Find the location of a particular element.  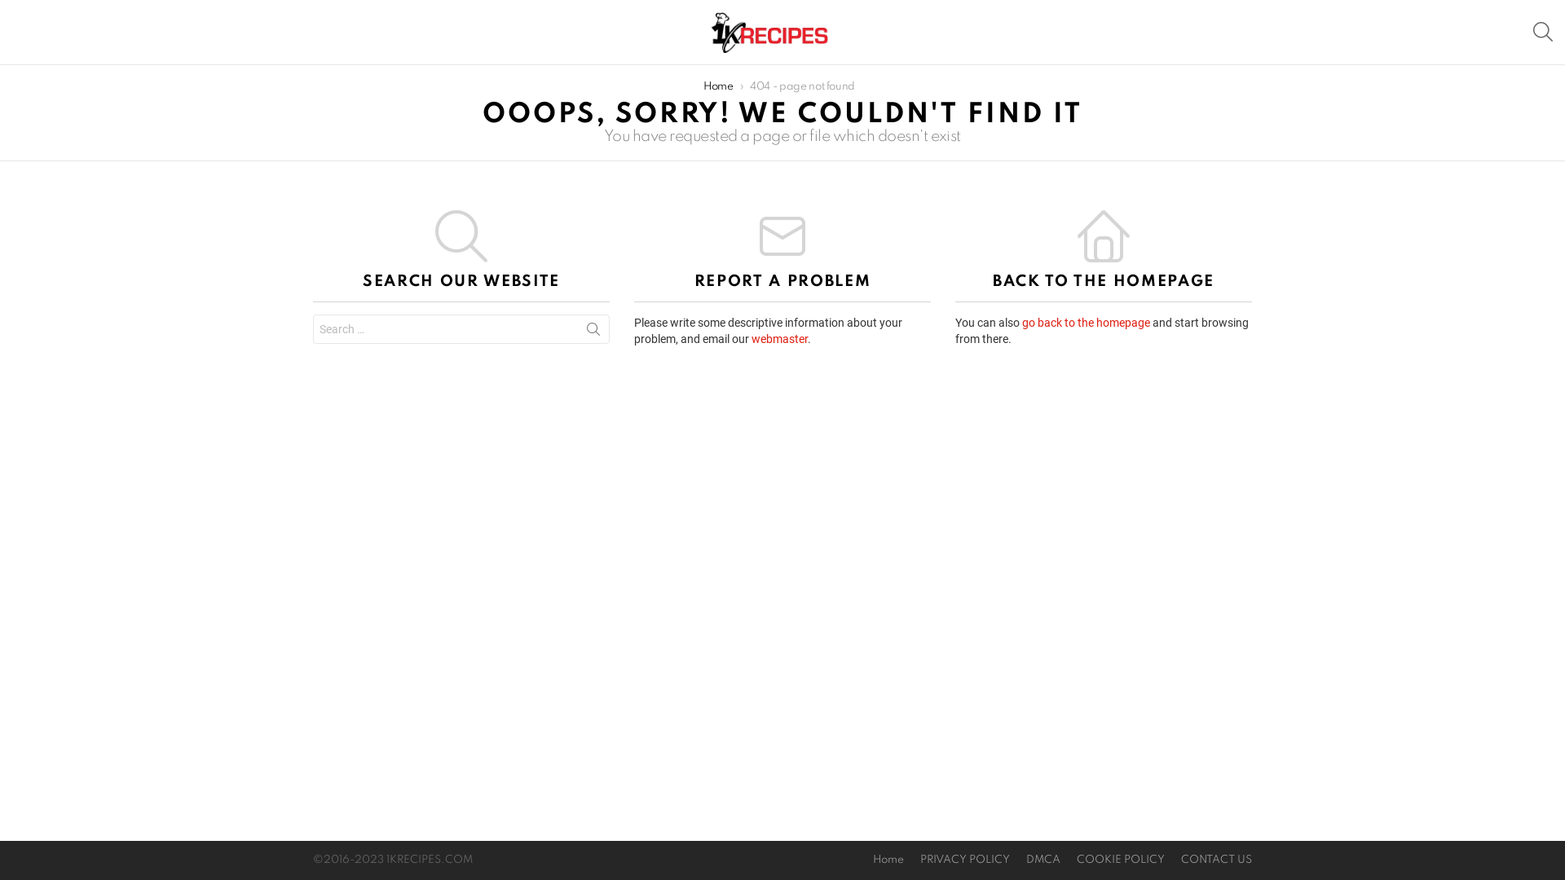

Search for: is located at coordinates (461, 329).